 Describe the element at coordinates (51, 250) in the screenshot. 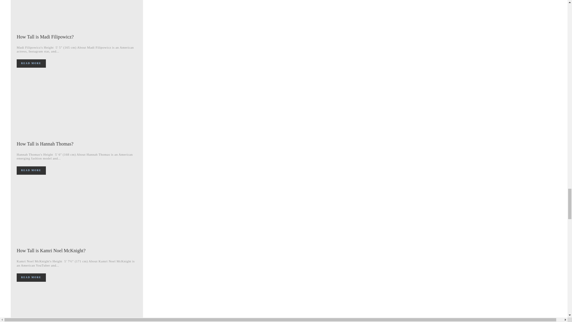

I see `How Tall is Kamri Noel McKnight?` at that location.